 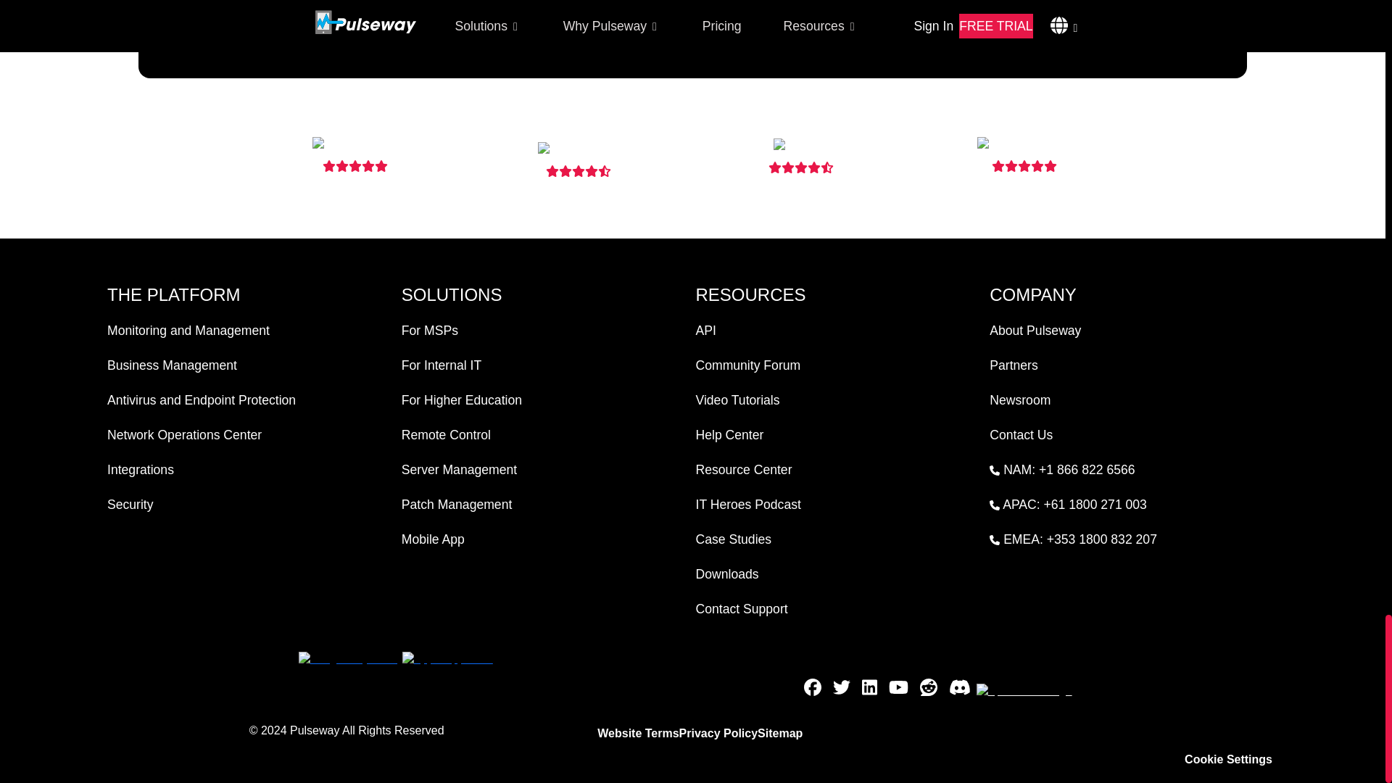 I want to click on Follow us on LinkedIn, so click(x=869, y=690).